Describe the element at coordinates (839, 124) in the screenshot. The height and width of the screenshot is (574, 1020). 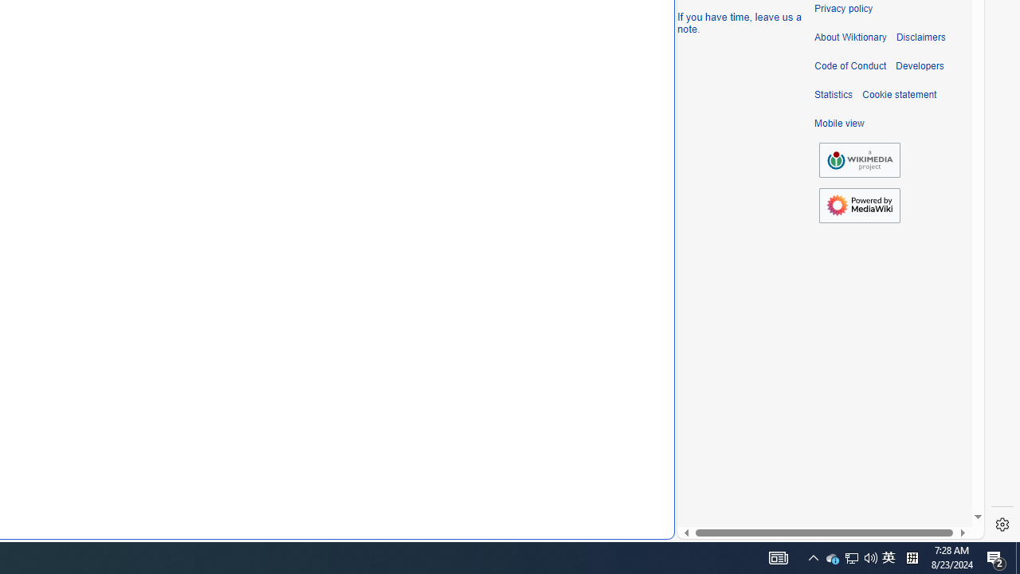
I see `Mobile view` at that location.